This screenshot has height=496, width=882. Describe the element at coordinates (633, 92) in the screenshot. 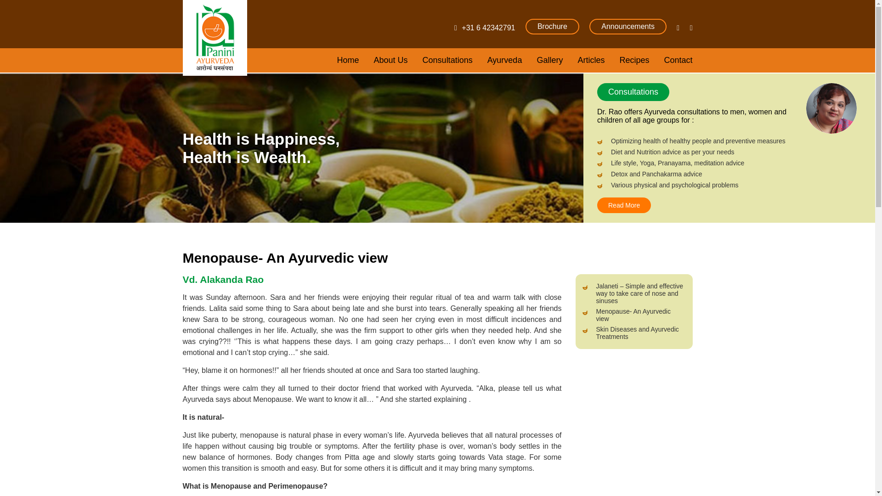

I see `Consultations` at that location.